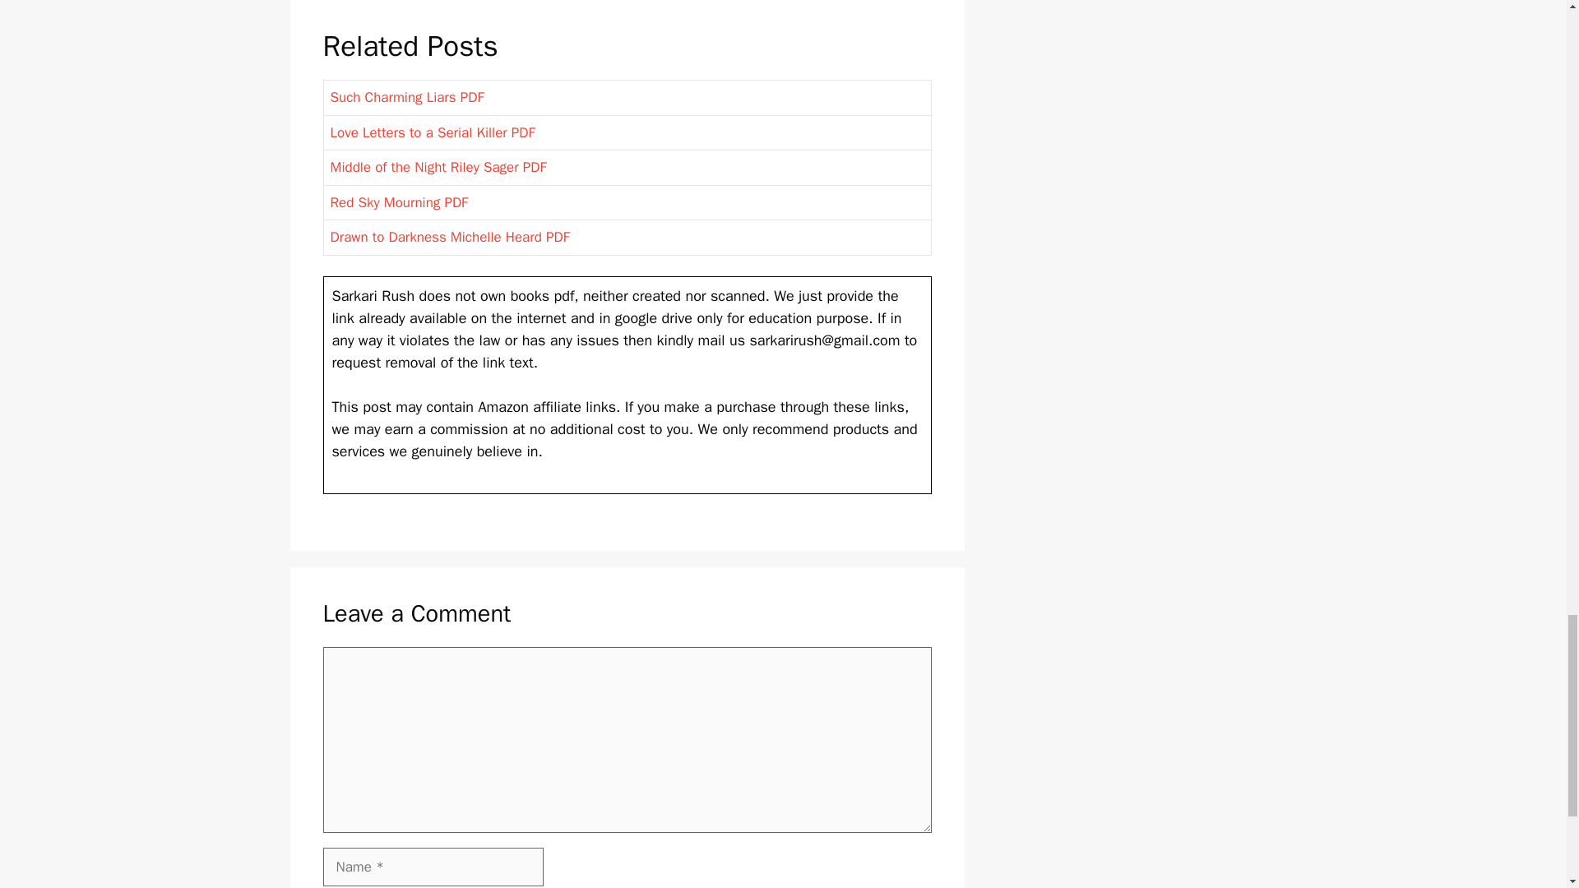 This screenshot has width=1579, height=888. I want to click on Love Letters to a Serial Killer PDF, so click(433, 132).